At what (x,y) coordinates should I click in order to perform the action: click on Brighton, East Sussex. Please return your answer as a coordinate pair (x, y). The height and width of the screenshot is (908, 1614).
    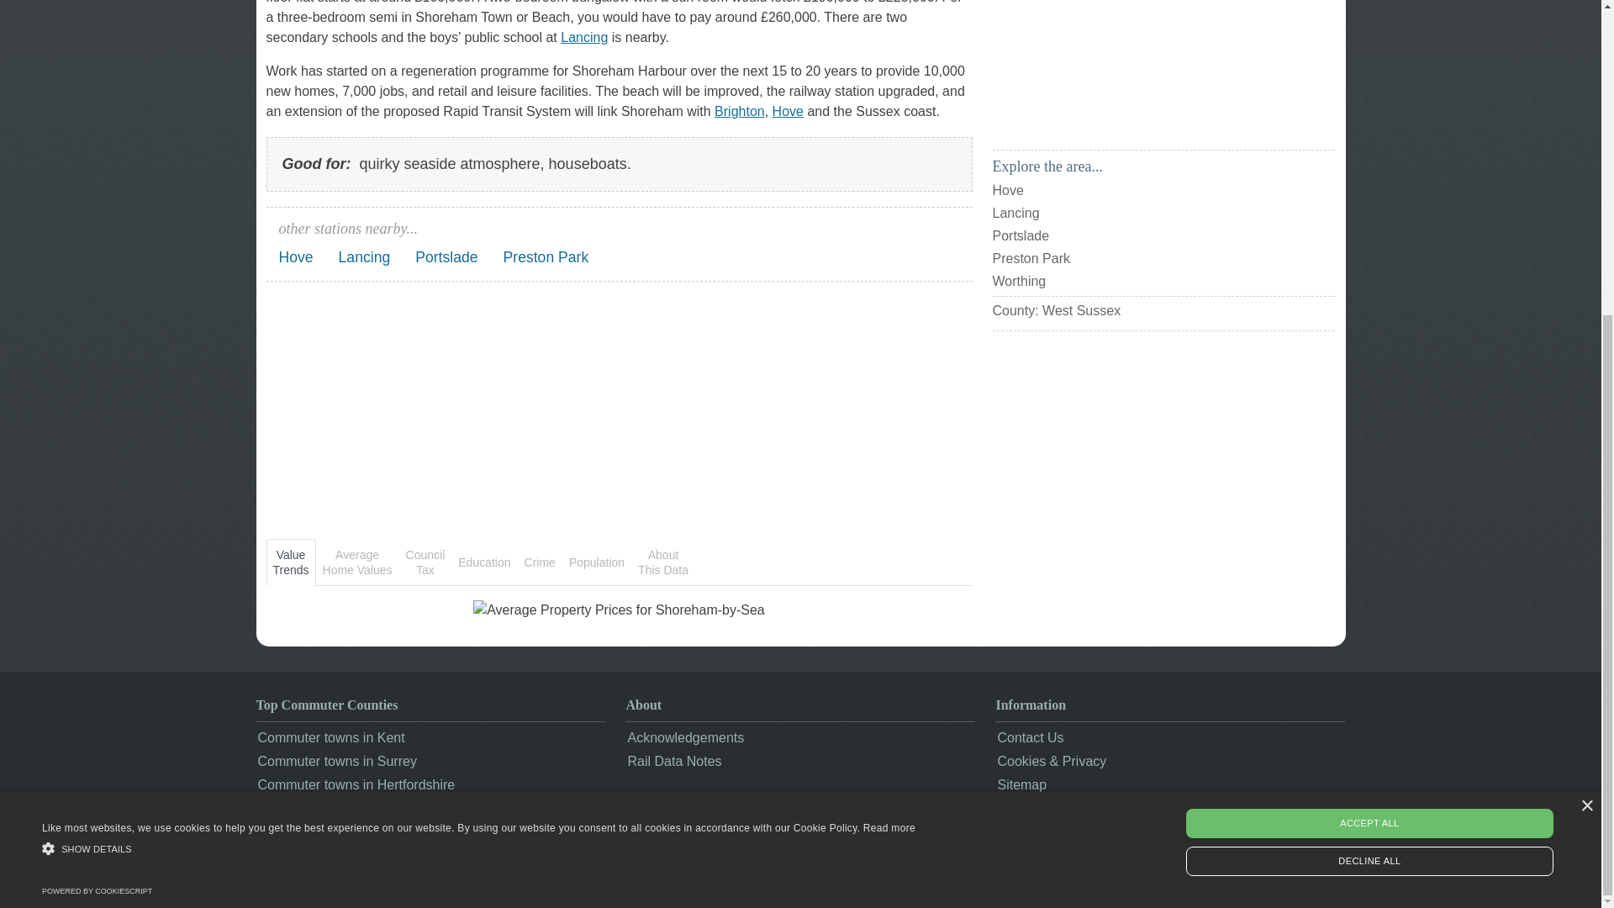
    Looking at the image, I should click on (740, 111).